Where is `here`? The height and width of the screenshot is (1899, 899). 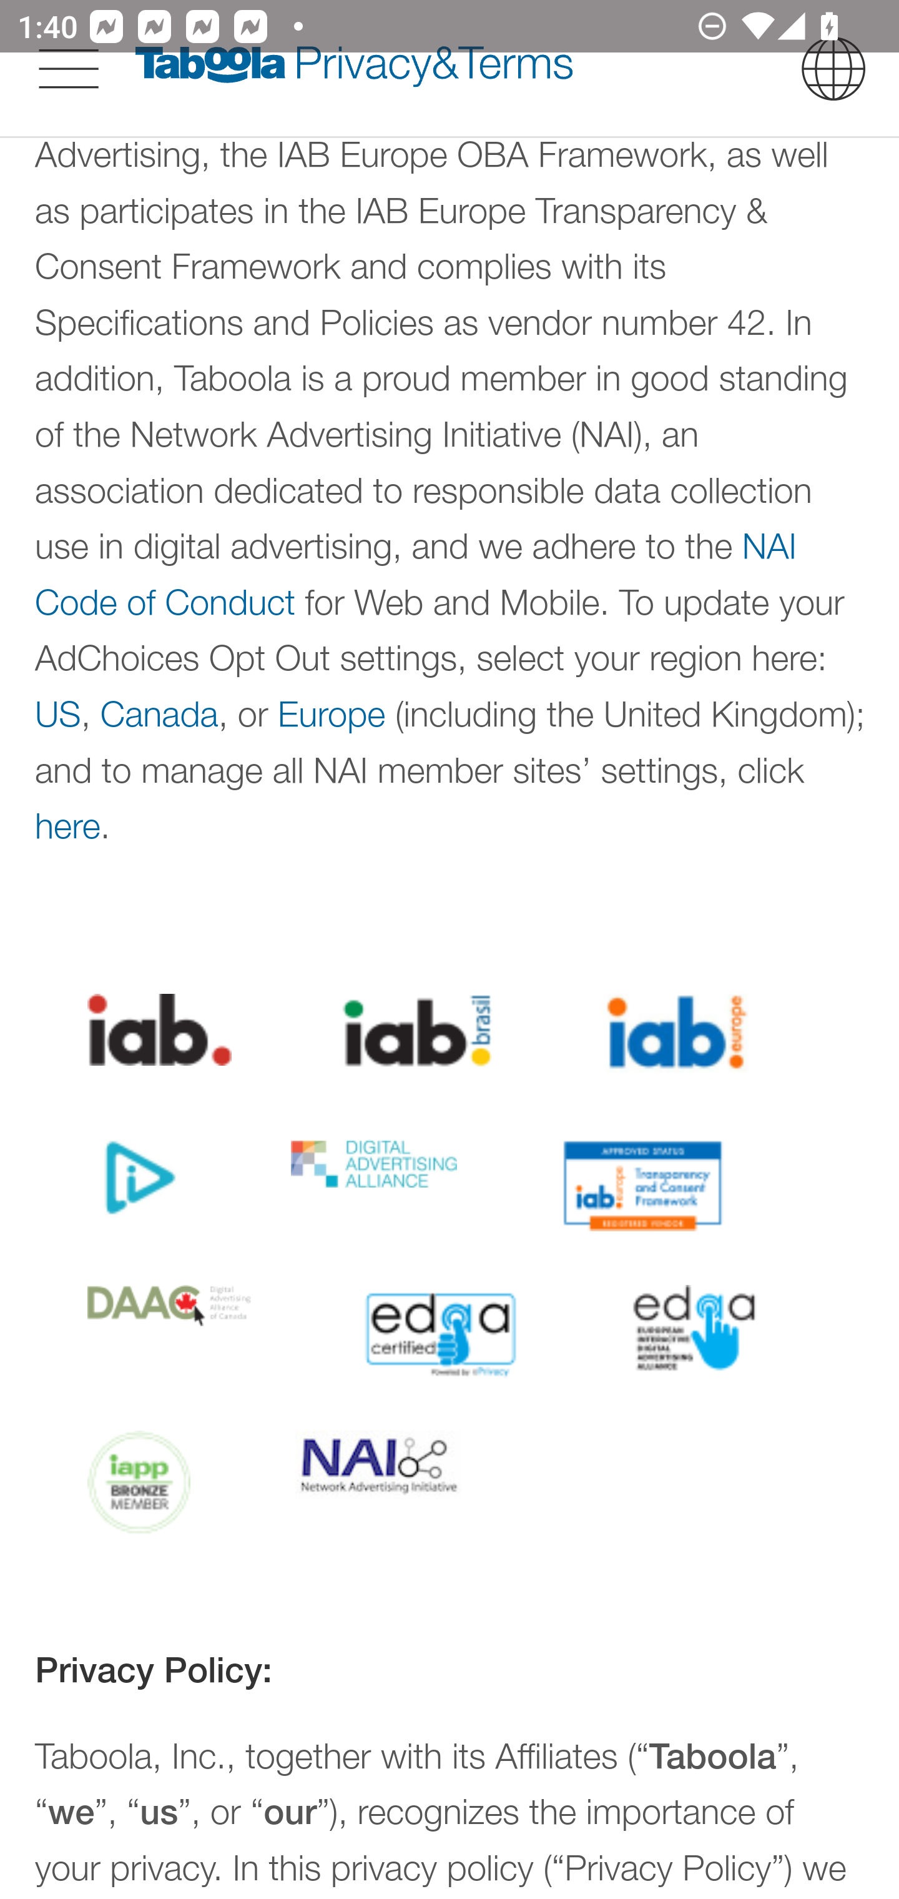 here is located at coordinates (69, 826).